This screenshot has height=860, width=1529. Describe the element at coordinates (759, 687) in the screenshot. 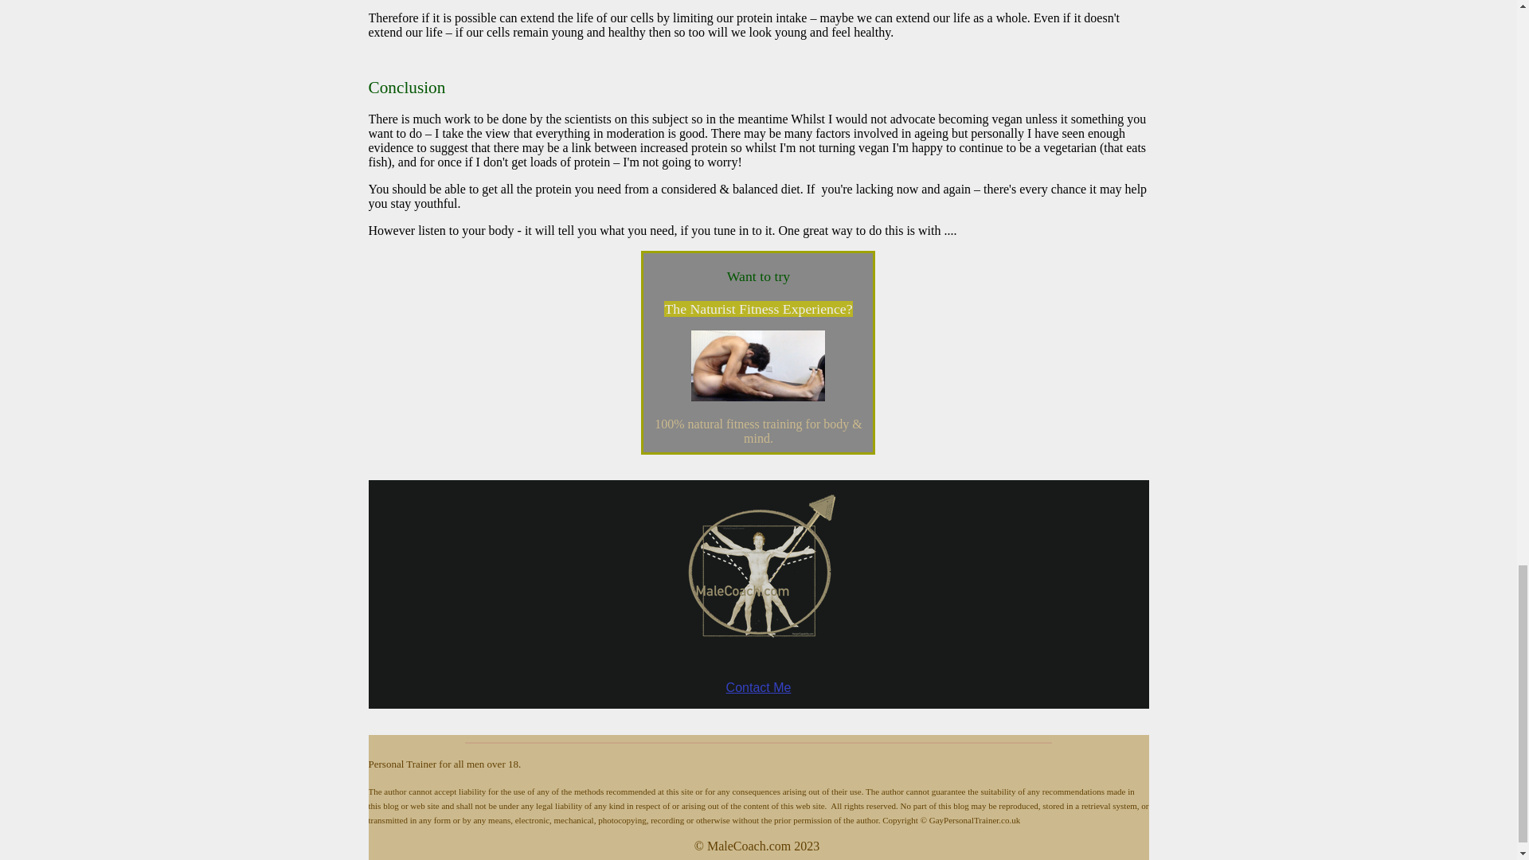

I see `Contact Me` at that location.